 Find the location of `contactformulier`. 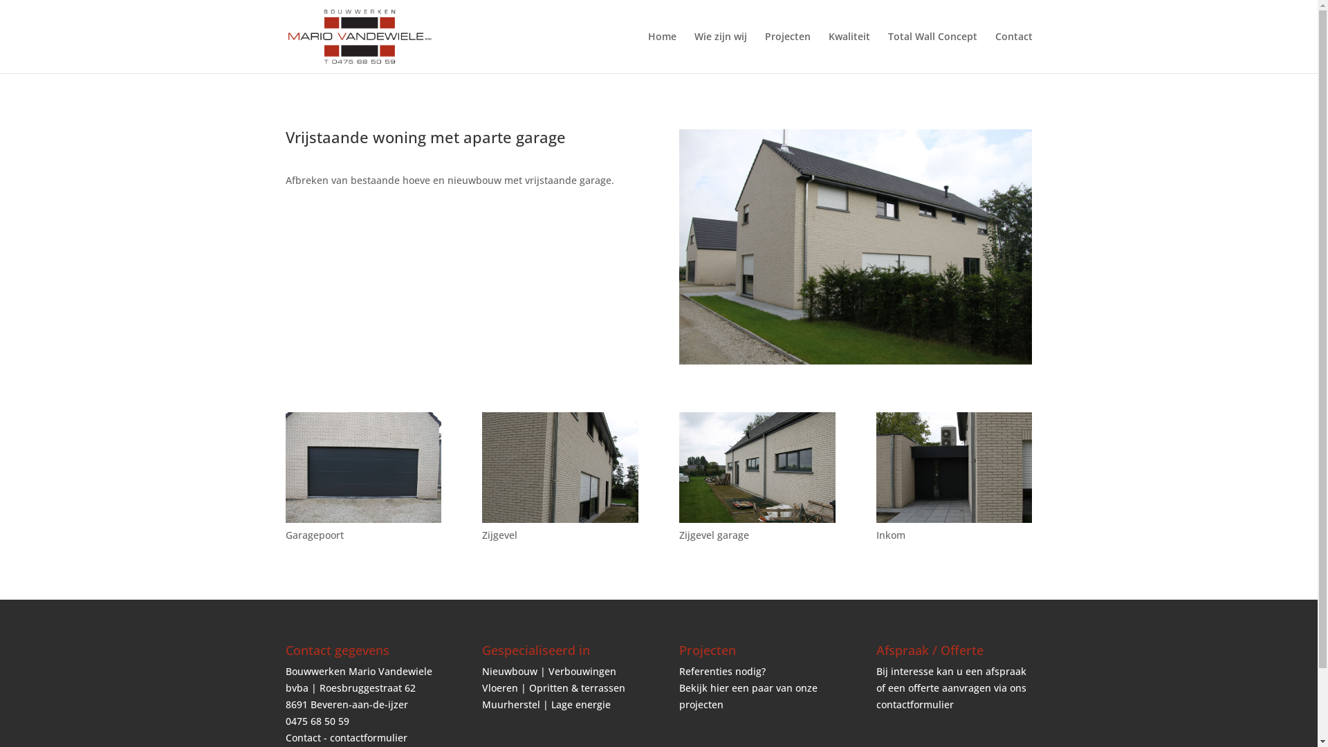

contactformulier is located at coordinates (915, 704).